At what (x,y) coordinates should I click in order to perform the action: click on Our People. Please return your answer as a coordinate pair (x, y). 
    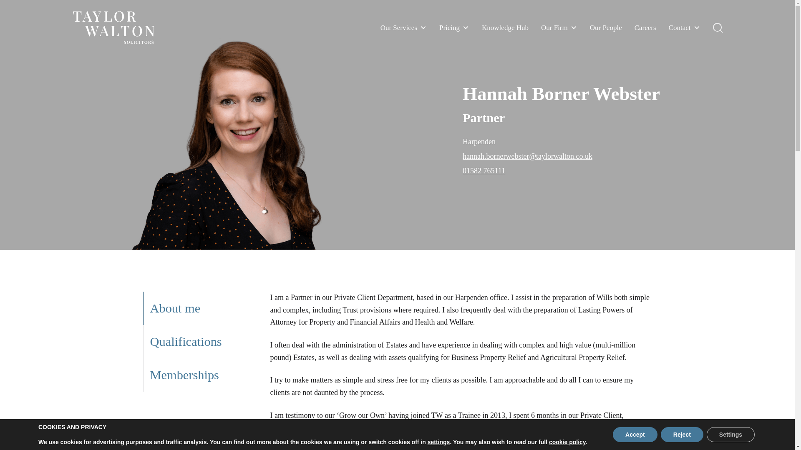
    Looking at the image, I should click on (606, 28).